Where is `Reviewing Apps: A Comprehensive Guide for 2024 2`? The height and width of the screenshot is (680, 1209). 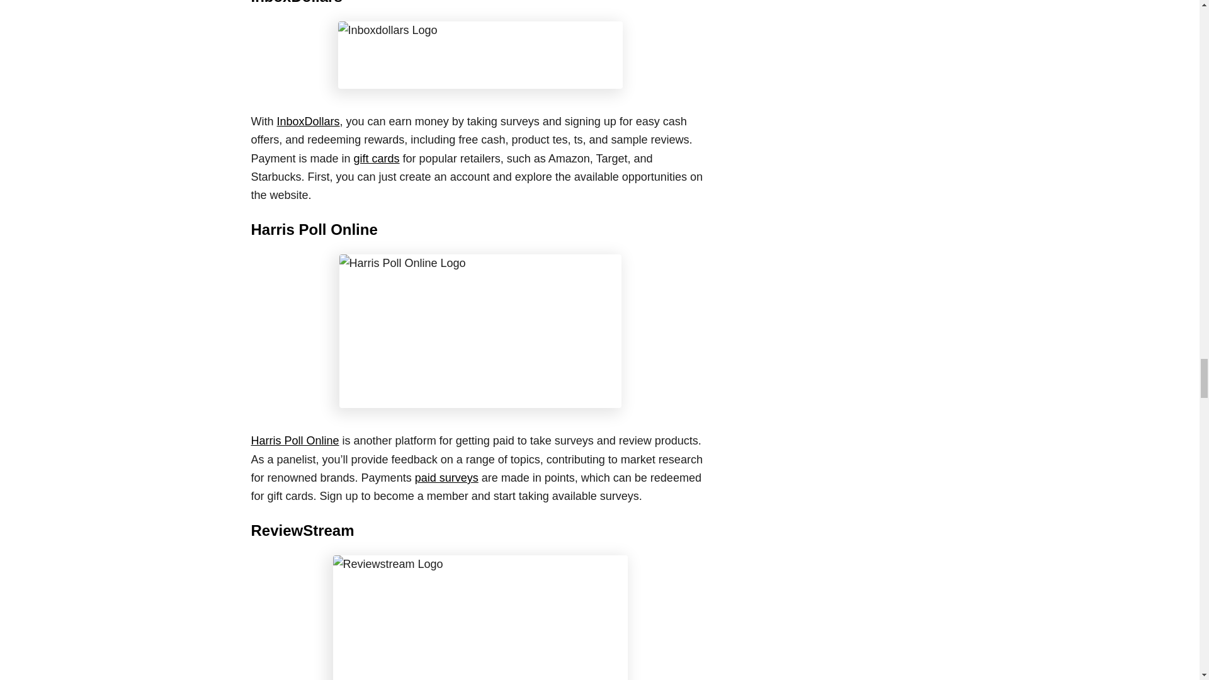
Reviewing Apps: A Comprehensive Guide for 2024 2 is located at coordinates (480, 55).